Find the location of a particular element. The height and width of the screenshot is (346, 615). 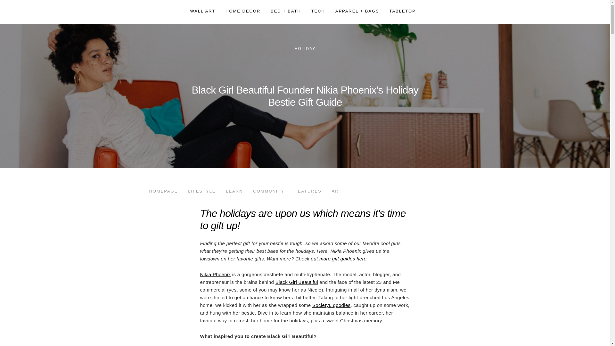

LIFESTYLE is located at coordinates (202, 191).